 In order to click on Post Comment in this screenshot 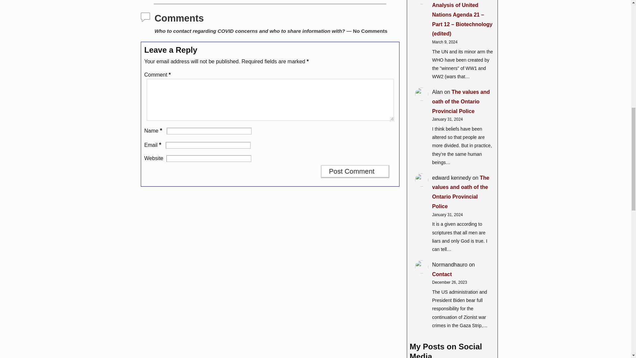, I will do `click(355, 171)`.